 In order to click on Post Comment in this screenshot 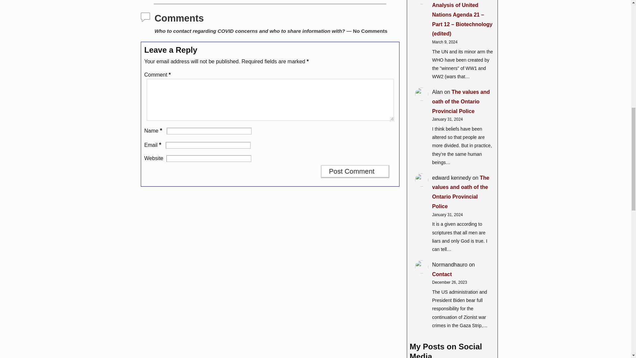, I will do `click(355, 171)`.